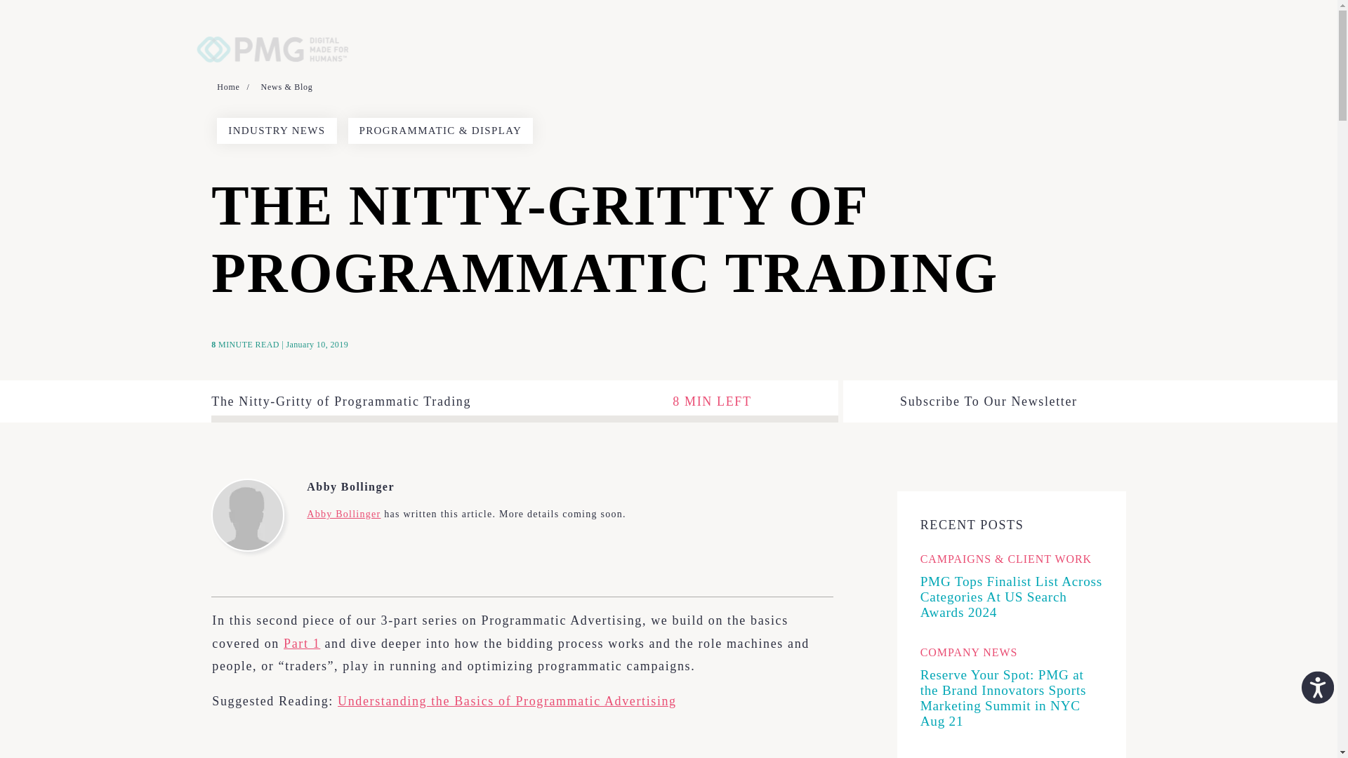 The width and height of the screenshot is (1348, 758). I want to click on Part 1, so click(302, 643).